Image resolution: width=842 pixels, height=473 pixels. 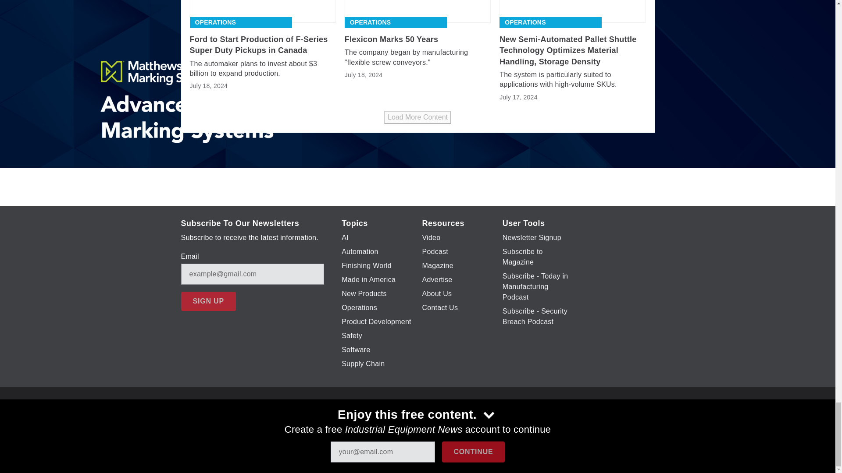 I want to click on LinkedIn icon, so click(x=448, y=420).